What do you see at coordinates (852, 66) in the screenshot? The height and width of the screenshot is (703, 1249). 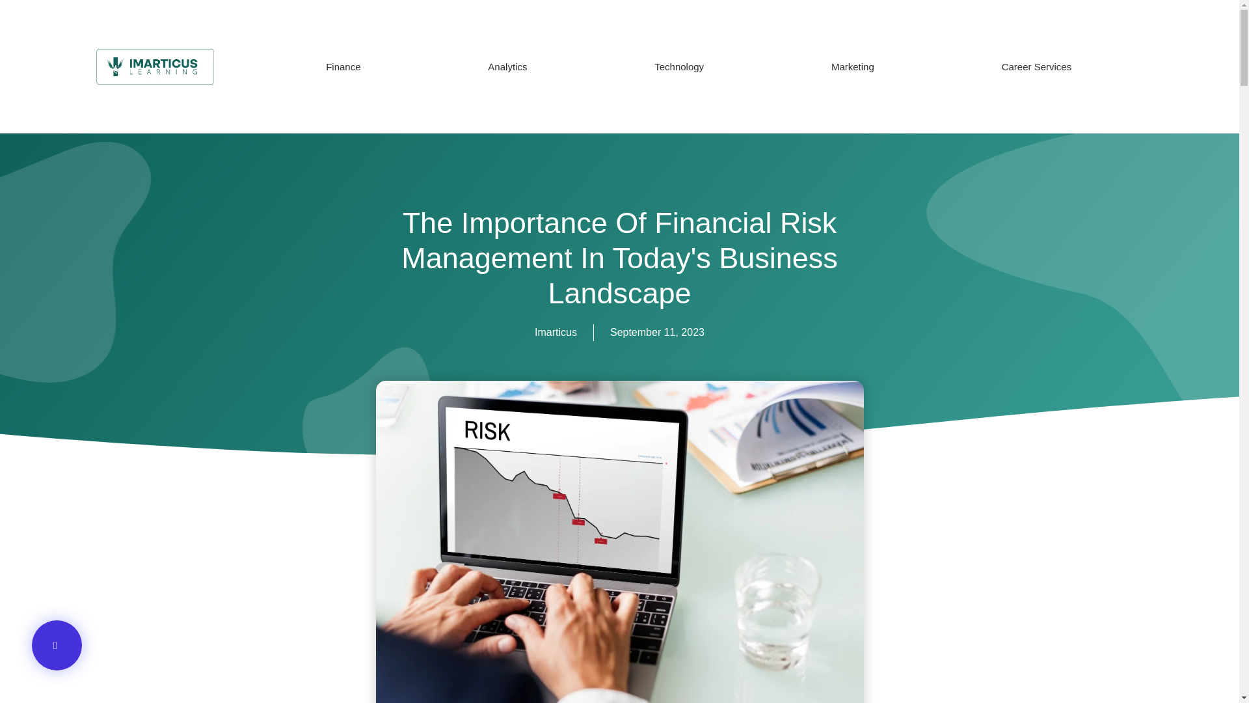 I see `Marketing` at bounding box center [852, 66].